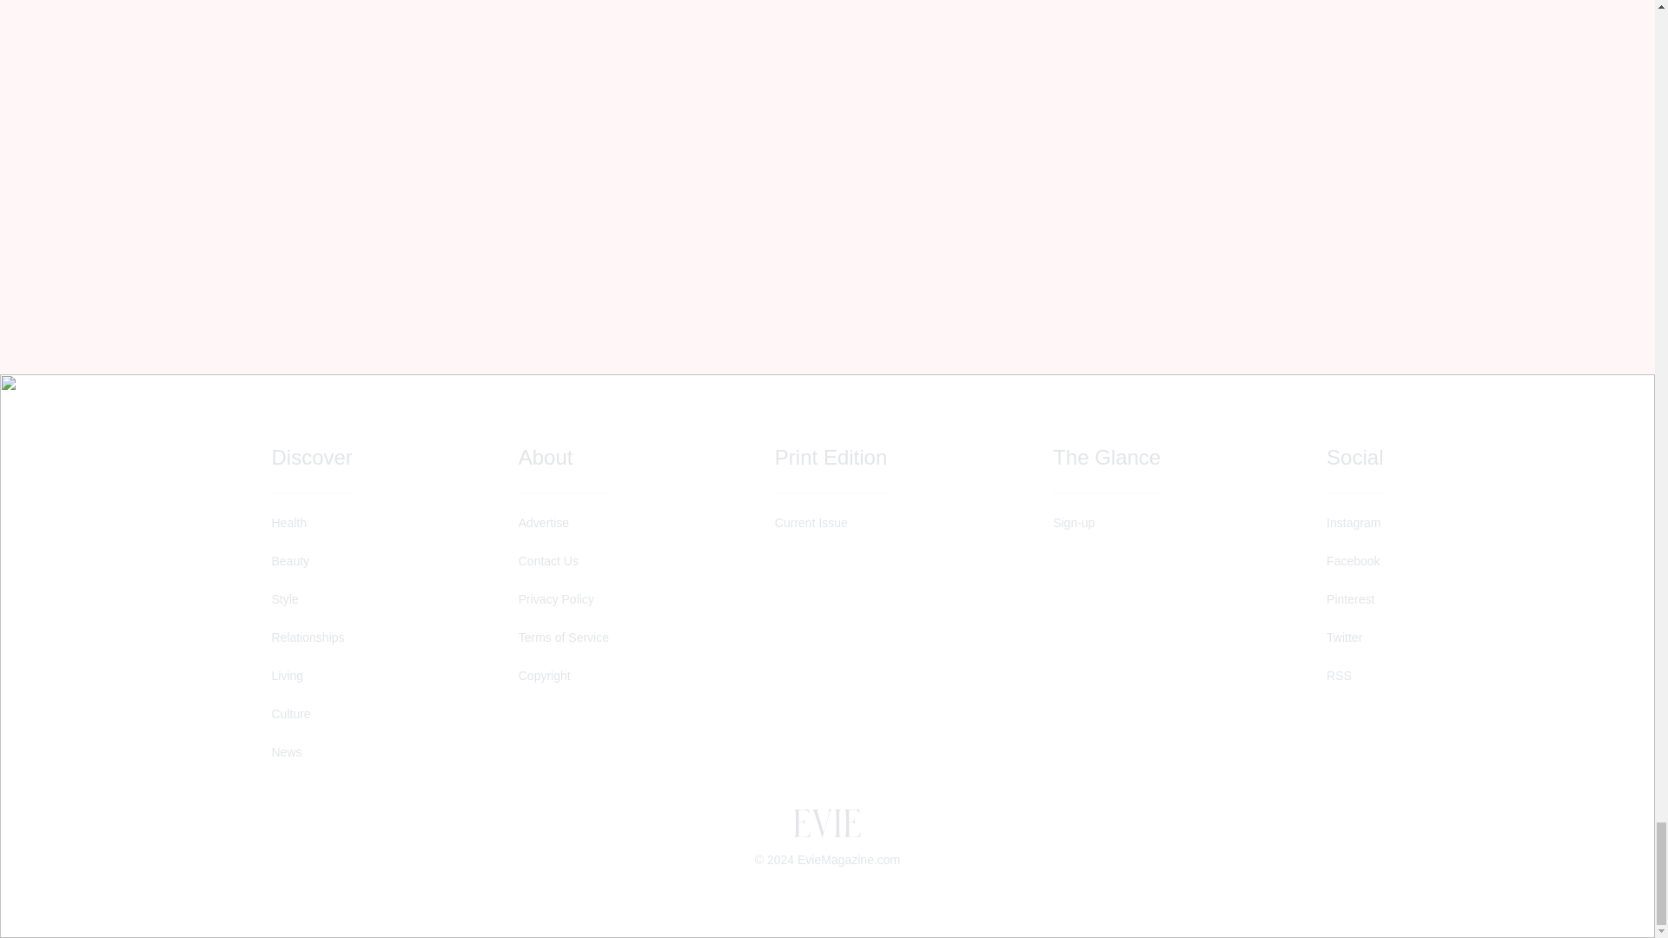 The width and height of the screenshot is (1668, 938). What do you see at coordinates (311, 523) in the screenshot?
I see `Health` at bounding box center [311, 523].